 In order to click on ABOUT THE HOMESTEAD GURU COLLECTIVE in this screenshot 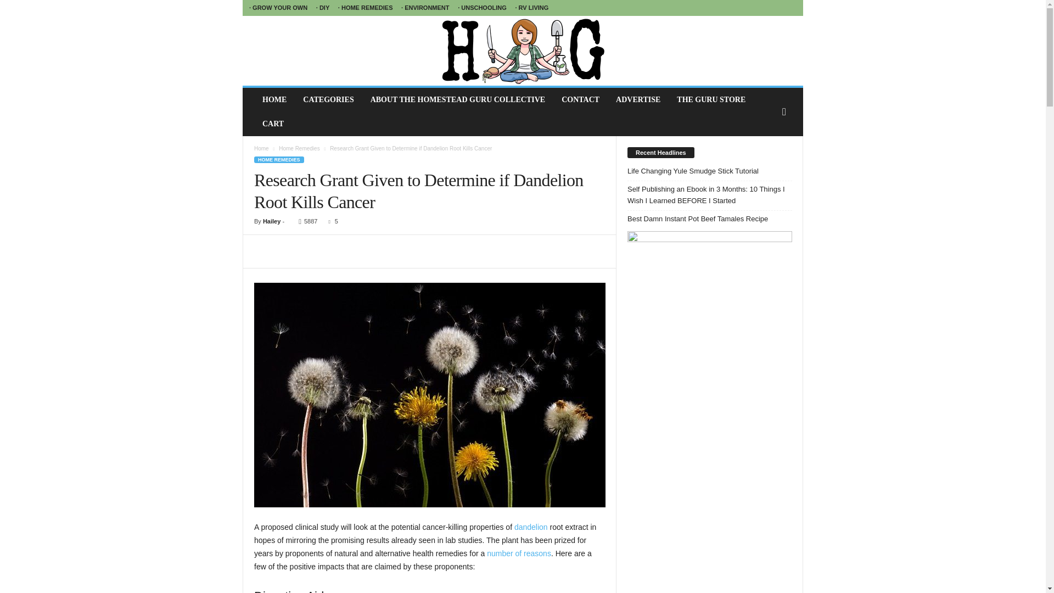, I will do `click(458, 100)`.